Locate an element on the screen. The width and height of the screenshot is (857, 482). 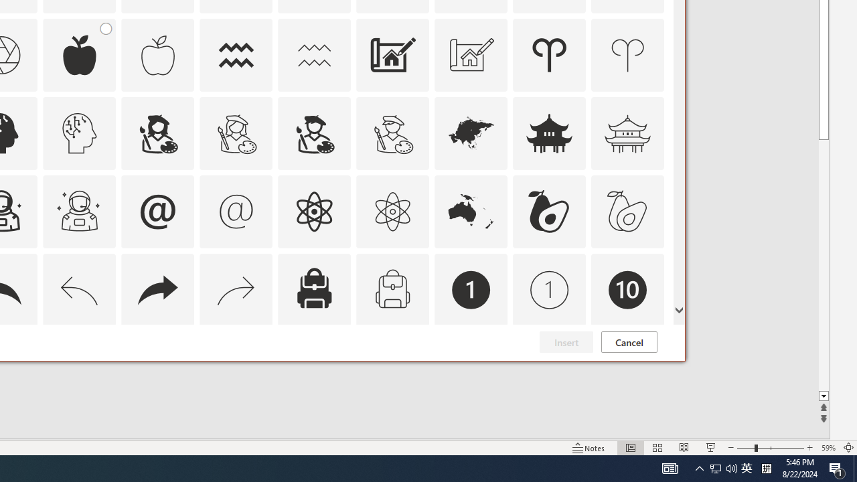
AutomationID: Icons_Aquarius_M is located at coordinates (314, 55).